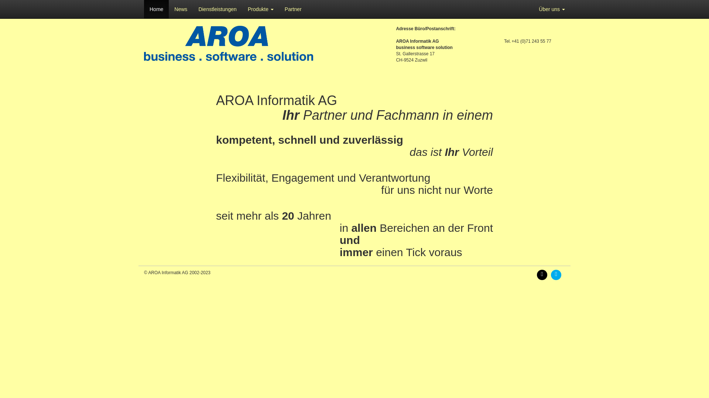  Describe the element at coordinates (293, 9) in the screenshot. I see `Partner` at that location.